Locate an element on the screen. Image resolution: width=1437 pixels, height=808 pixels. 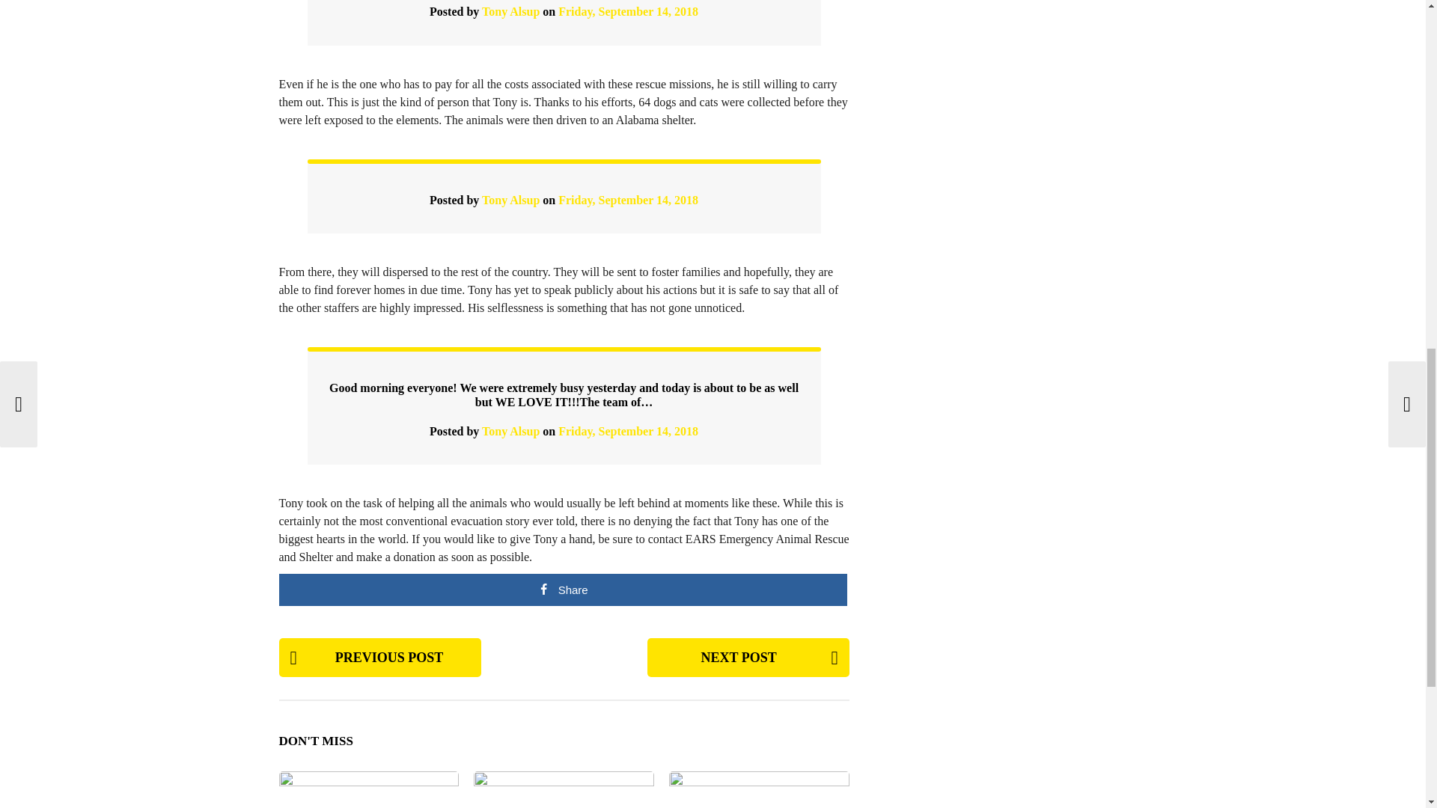
PREVIOUS POST is located at coordinates (379, 658).